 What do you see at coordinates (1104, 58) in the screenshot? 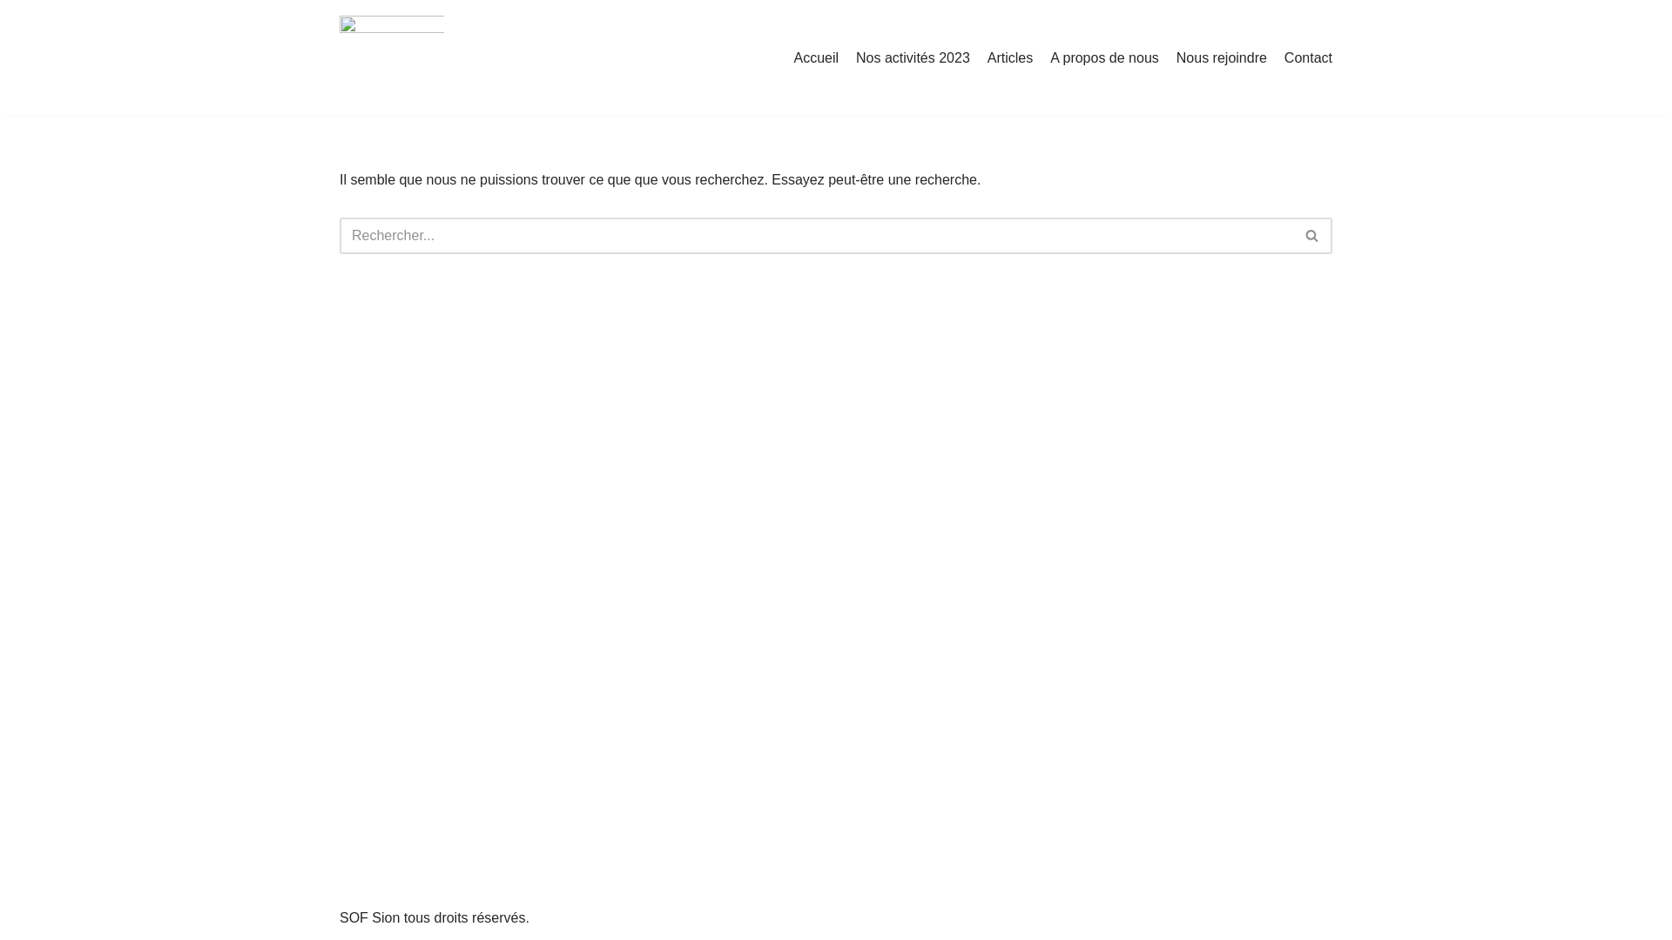
I see `A propos de nous` at bounding box center [1104, 58].